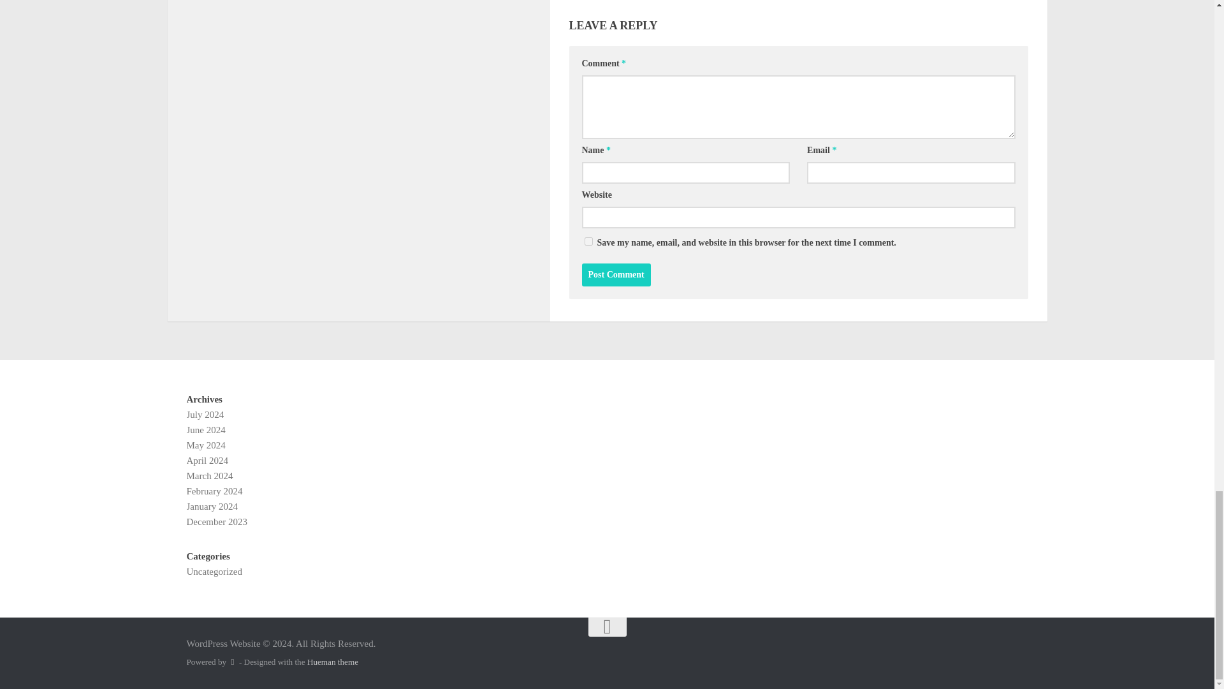  I want to click on Uncategorized, so click(213, 571).